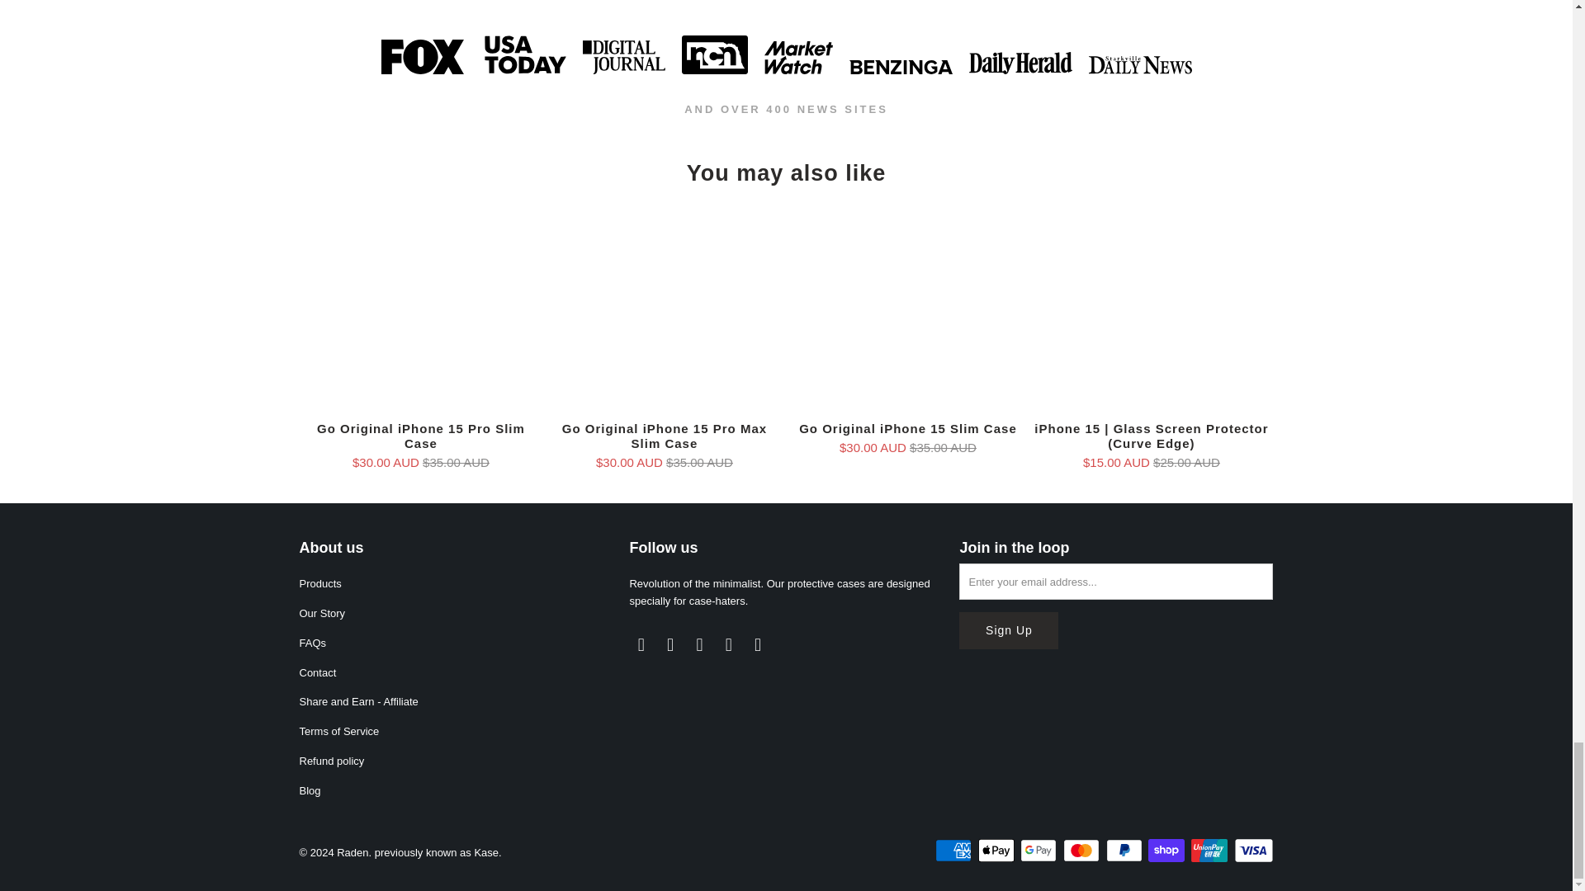 This screenshot has width=1585, height=891. I want to click on Shop Pay, so click(1167, 851).